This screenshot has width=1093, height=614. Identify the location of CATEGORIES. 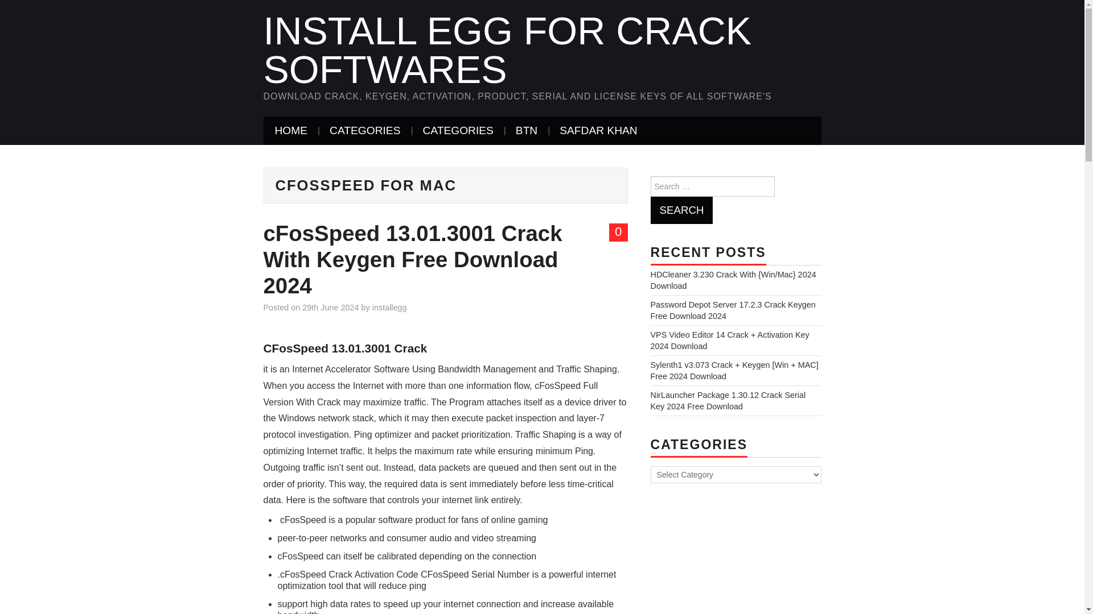
(457, 131).